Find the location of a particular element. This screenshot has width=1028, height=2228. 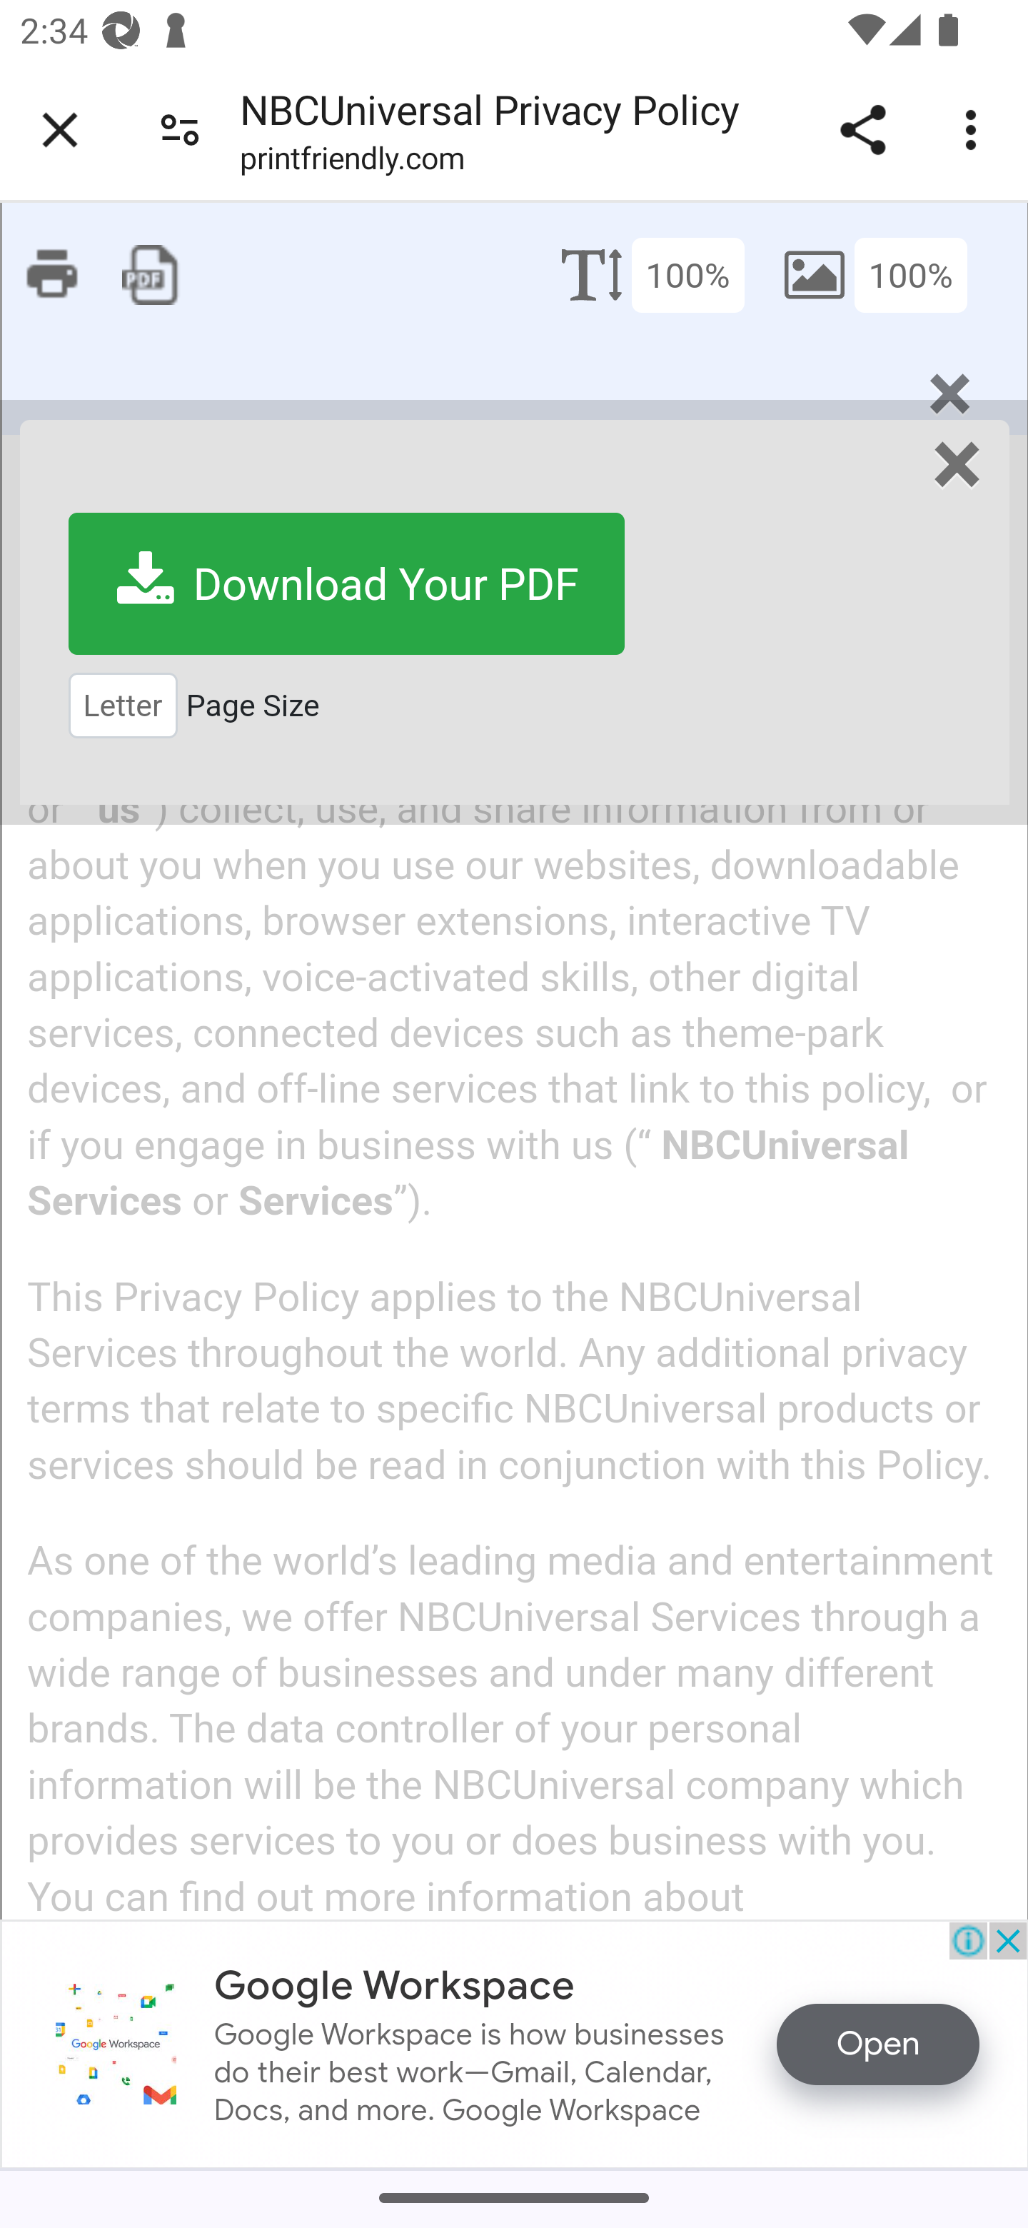

printfriendly.com is located at coordinates (351, 163).